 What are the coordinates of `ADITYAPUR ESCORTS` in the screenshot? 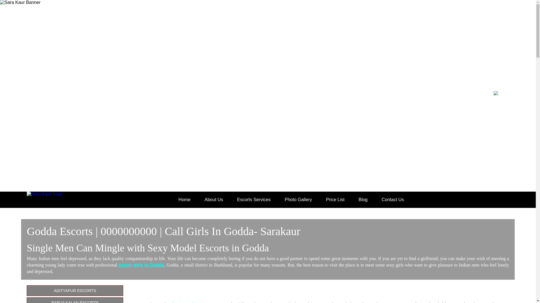 It's located at (75, 291).